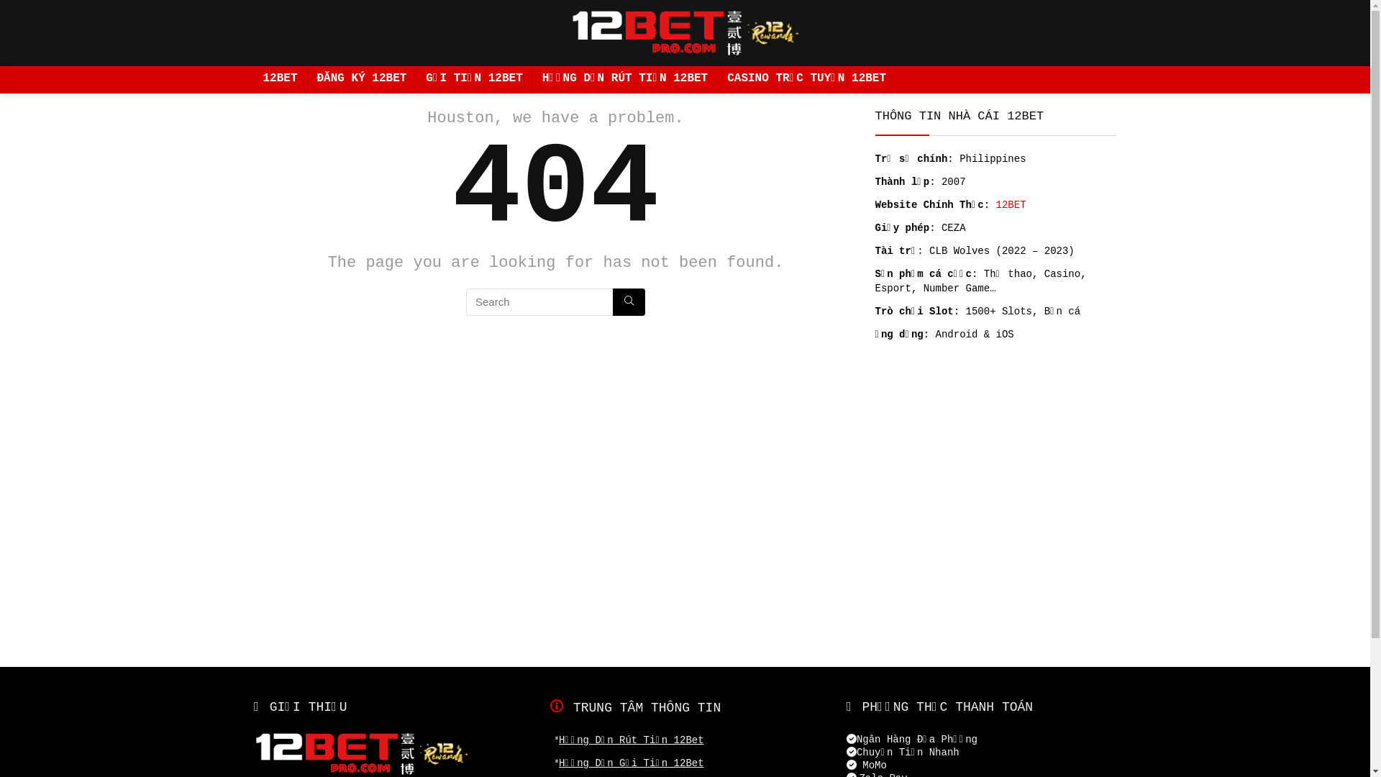  What do you see at coordinates (1011, 205) in the screenshot?
I see `12BET` at bounding box center [1011, 205].